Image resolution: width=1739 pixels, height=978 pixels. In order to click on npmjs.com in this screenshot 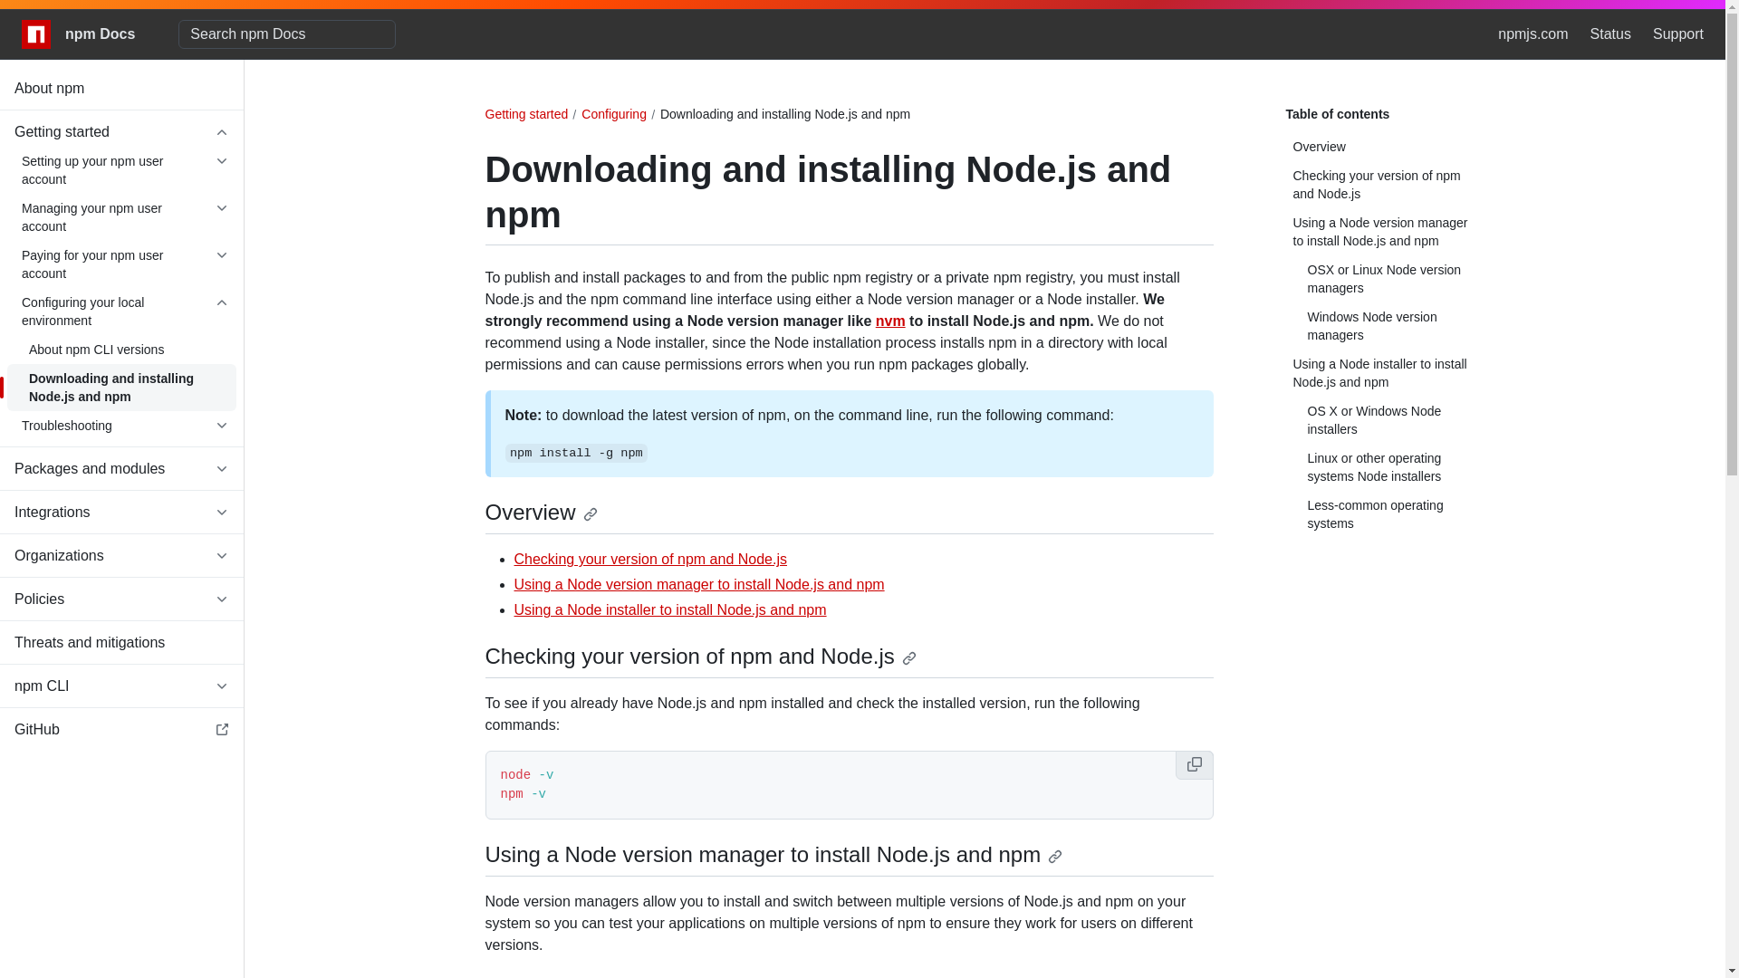, I will do `click(1532, 34)`.